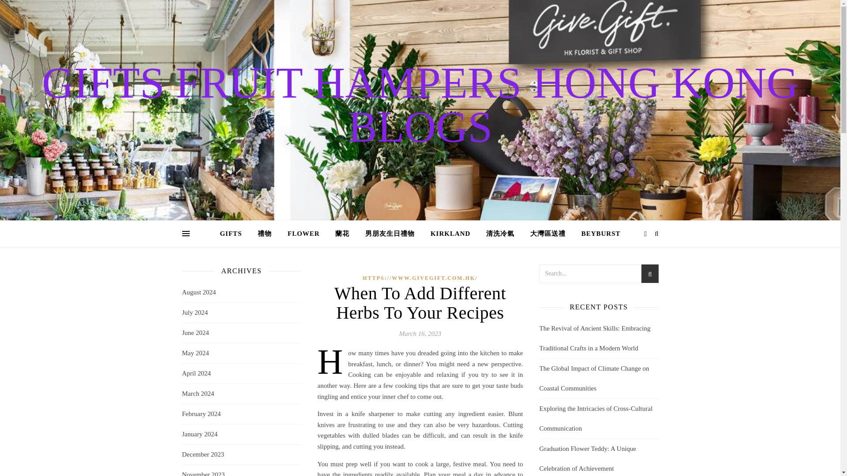 The image size is (847, 476). I want to click on June 2024, so click(195, 333).